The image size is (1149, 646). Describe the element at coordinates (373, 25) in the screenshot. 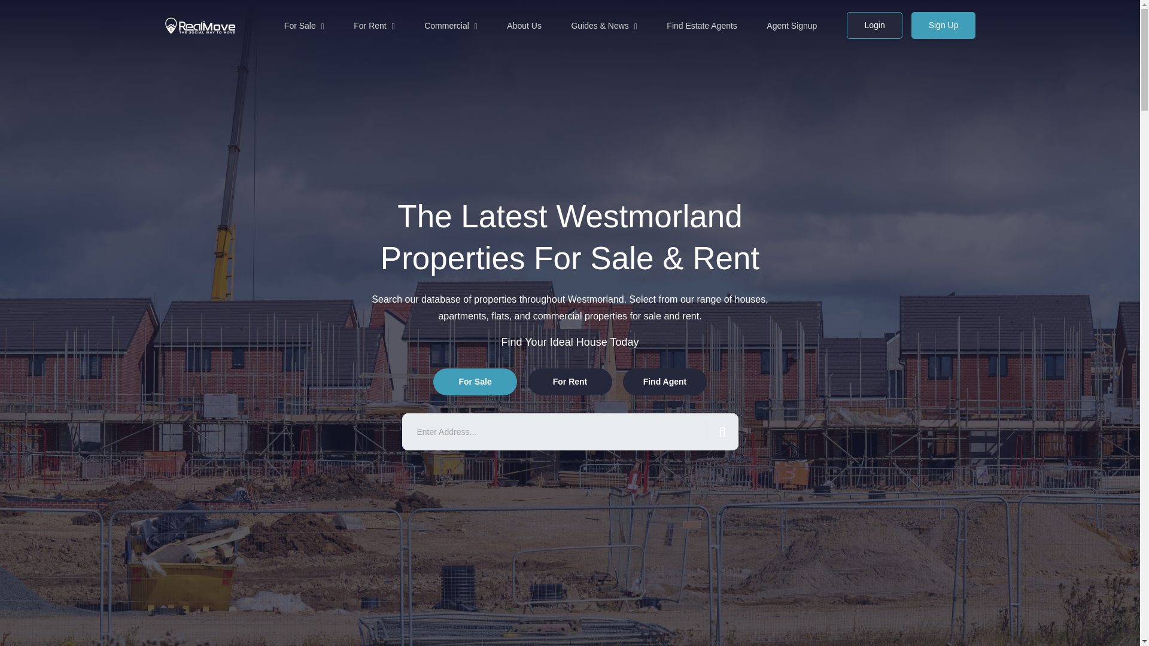

I see `For Rent` at that location.